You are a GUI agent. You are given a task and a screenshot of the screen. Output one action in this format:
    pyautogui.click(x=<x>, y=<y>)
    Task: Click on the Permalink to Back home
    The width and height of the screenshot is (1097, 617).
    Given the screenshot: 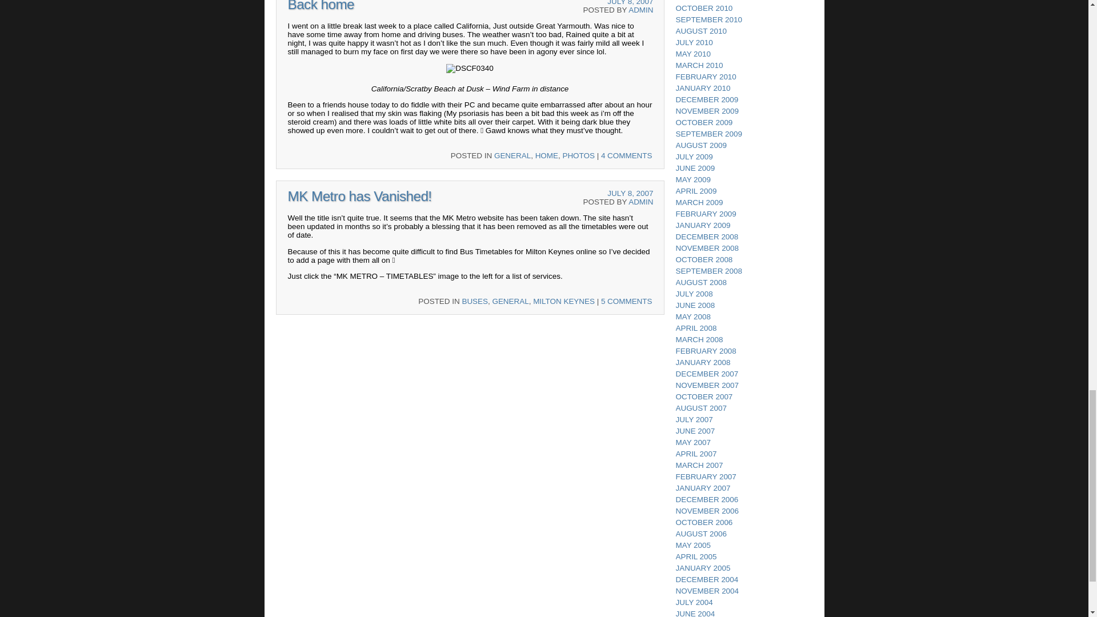 What is the action you would take?
    pyautogui.click(x=321, y=6)
    